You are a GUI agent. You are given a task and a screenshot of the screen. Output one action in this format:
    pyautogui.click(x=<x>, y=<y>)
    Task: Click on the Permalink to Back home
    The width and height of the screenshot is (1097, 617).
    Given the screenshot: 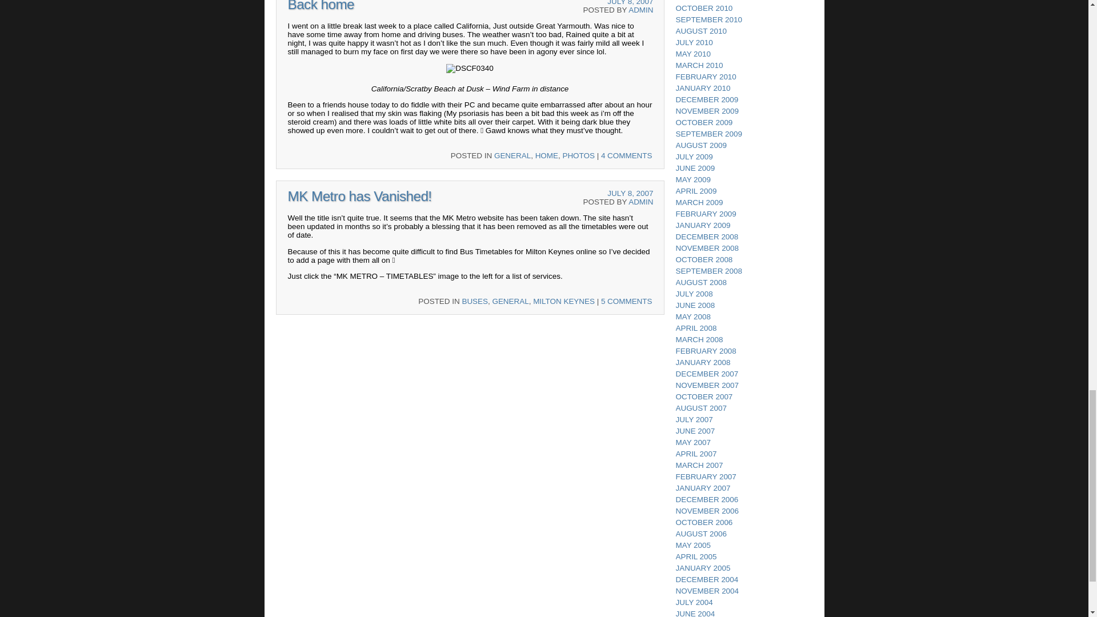 What is the action you would take?
    pyautogui.click(x=321, y=6)
    